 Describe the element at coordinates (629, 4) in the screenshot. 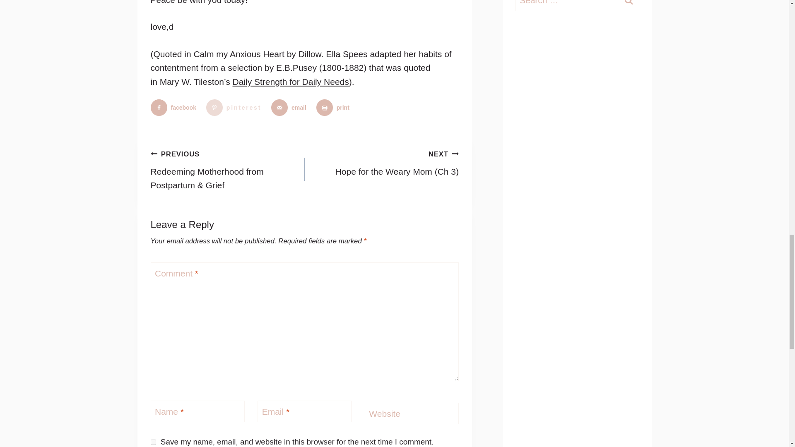

I see `Search` at that location.